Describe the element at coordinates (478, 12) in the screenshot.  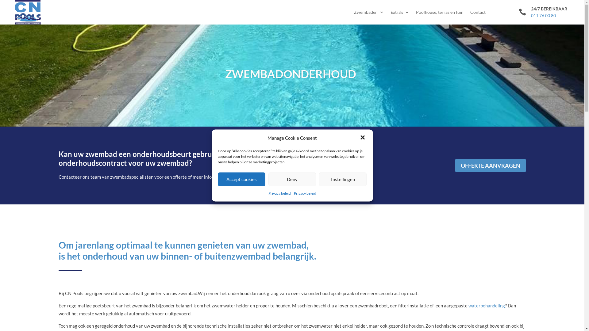
I see `Contact` at that location.